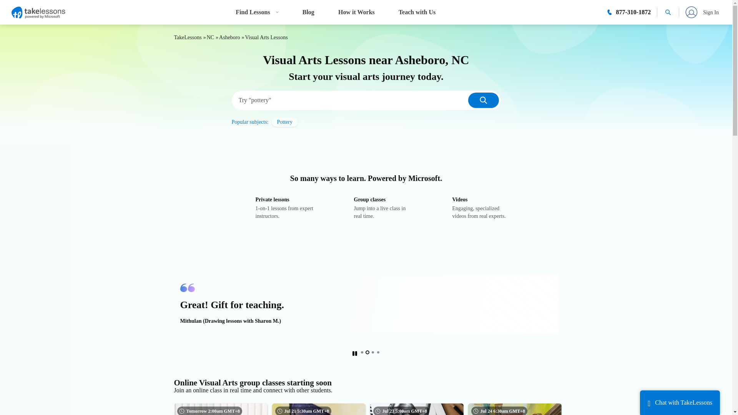  I want to click on How it Works, so click(483, 100).